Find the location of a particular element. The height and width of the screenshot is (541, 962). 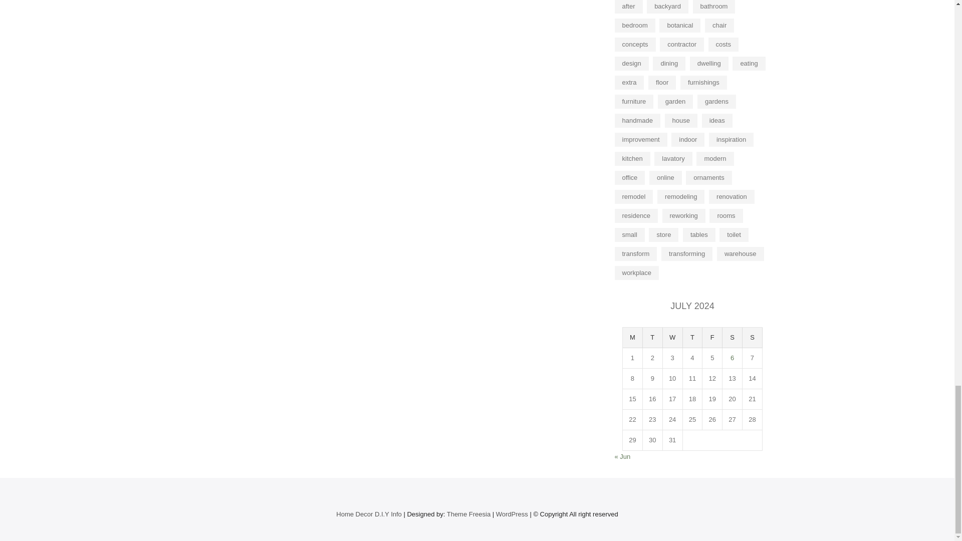

WordPress is located at coordinates (512, 514).